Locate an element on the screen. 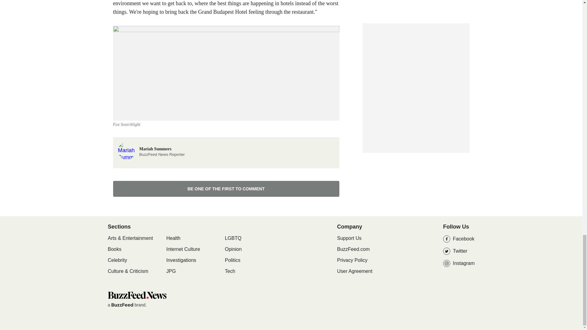 The height and width of the screenshot is (330, 587). Opinion is located at coordinates (230, 271).